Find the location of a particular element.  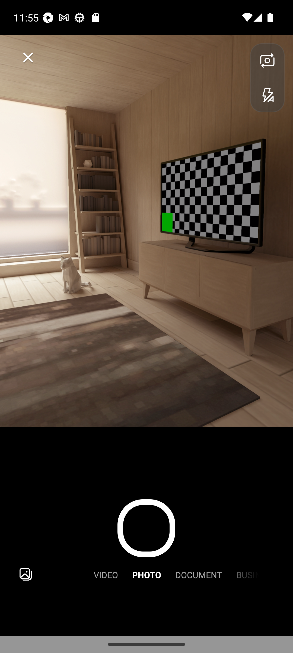

Capture is located at coordinates (146, 528).